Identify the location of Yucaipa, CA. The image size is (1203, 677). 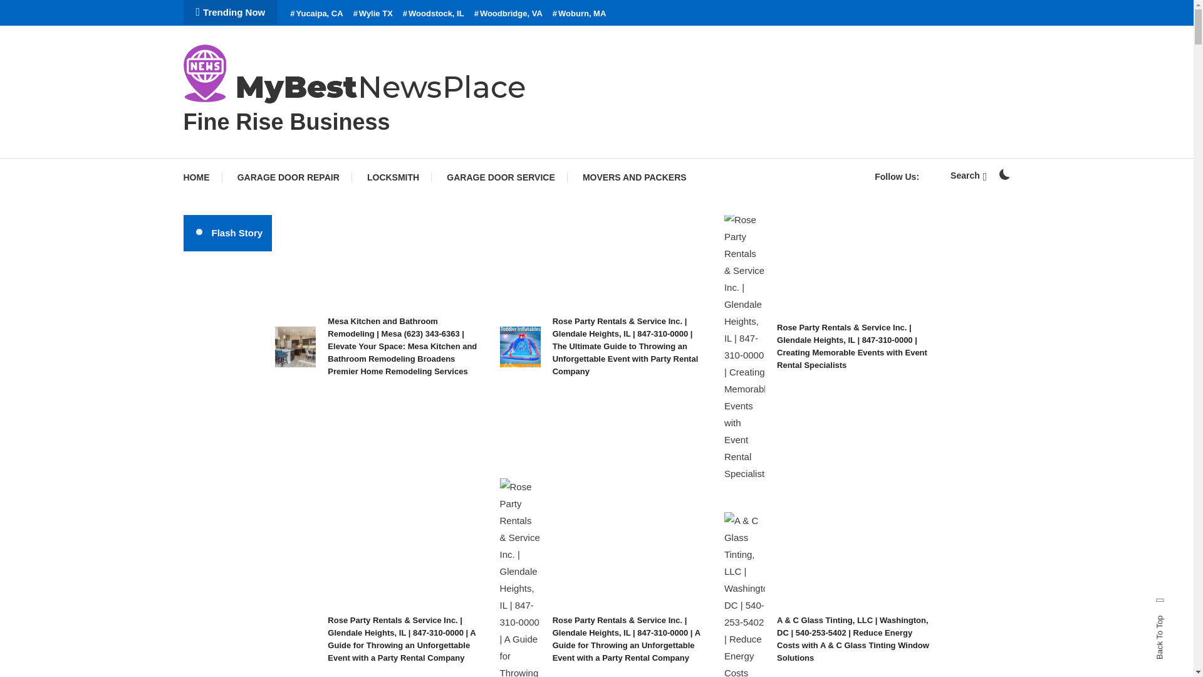
(316, 14).